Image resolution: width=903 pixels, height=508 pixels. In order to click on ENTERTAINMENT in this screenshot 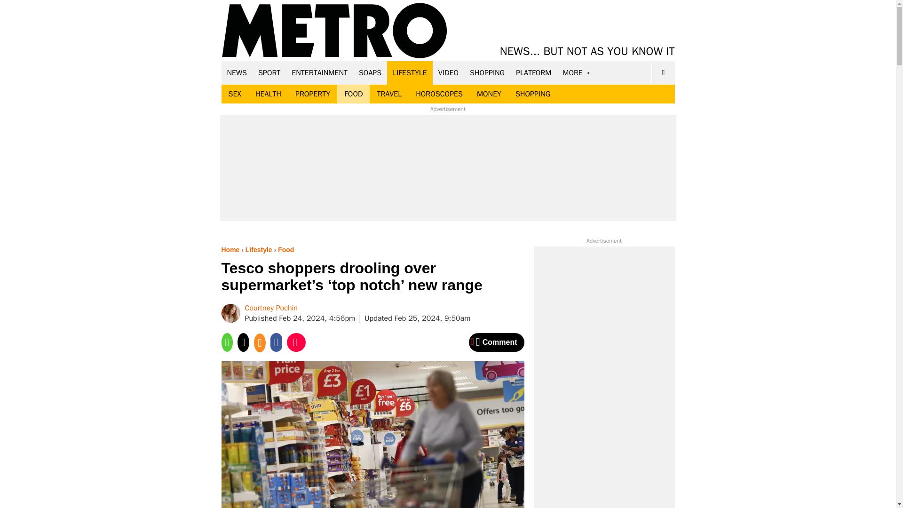, I will do `click(319, 72)`.